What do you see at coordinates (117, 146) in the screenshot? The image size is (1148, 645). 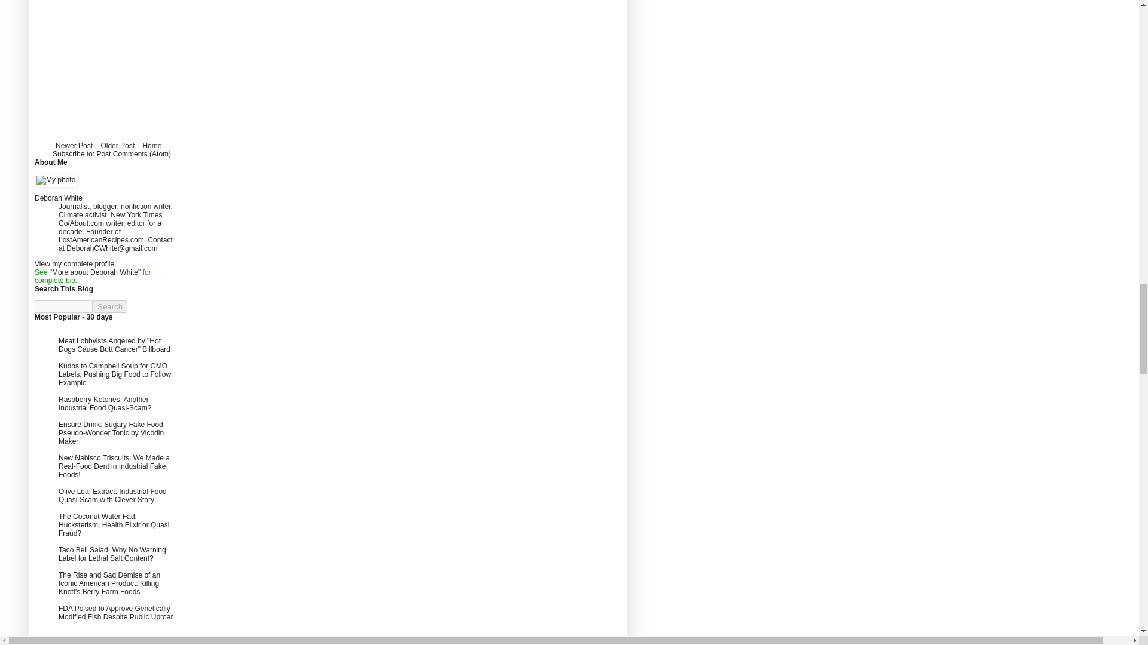 I see `Older Post` at bounding box center [117, 146].